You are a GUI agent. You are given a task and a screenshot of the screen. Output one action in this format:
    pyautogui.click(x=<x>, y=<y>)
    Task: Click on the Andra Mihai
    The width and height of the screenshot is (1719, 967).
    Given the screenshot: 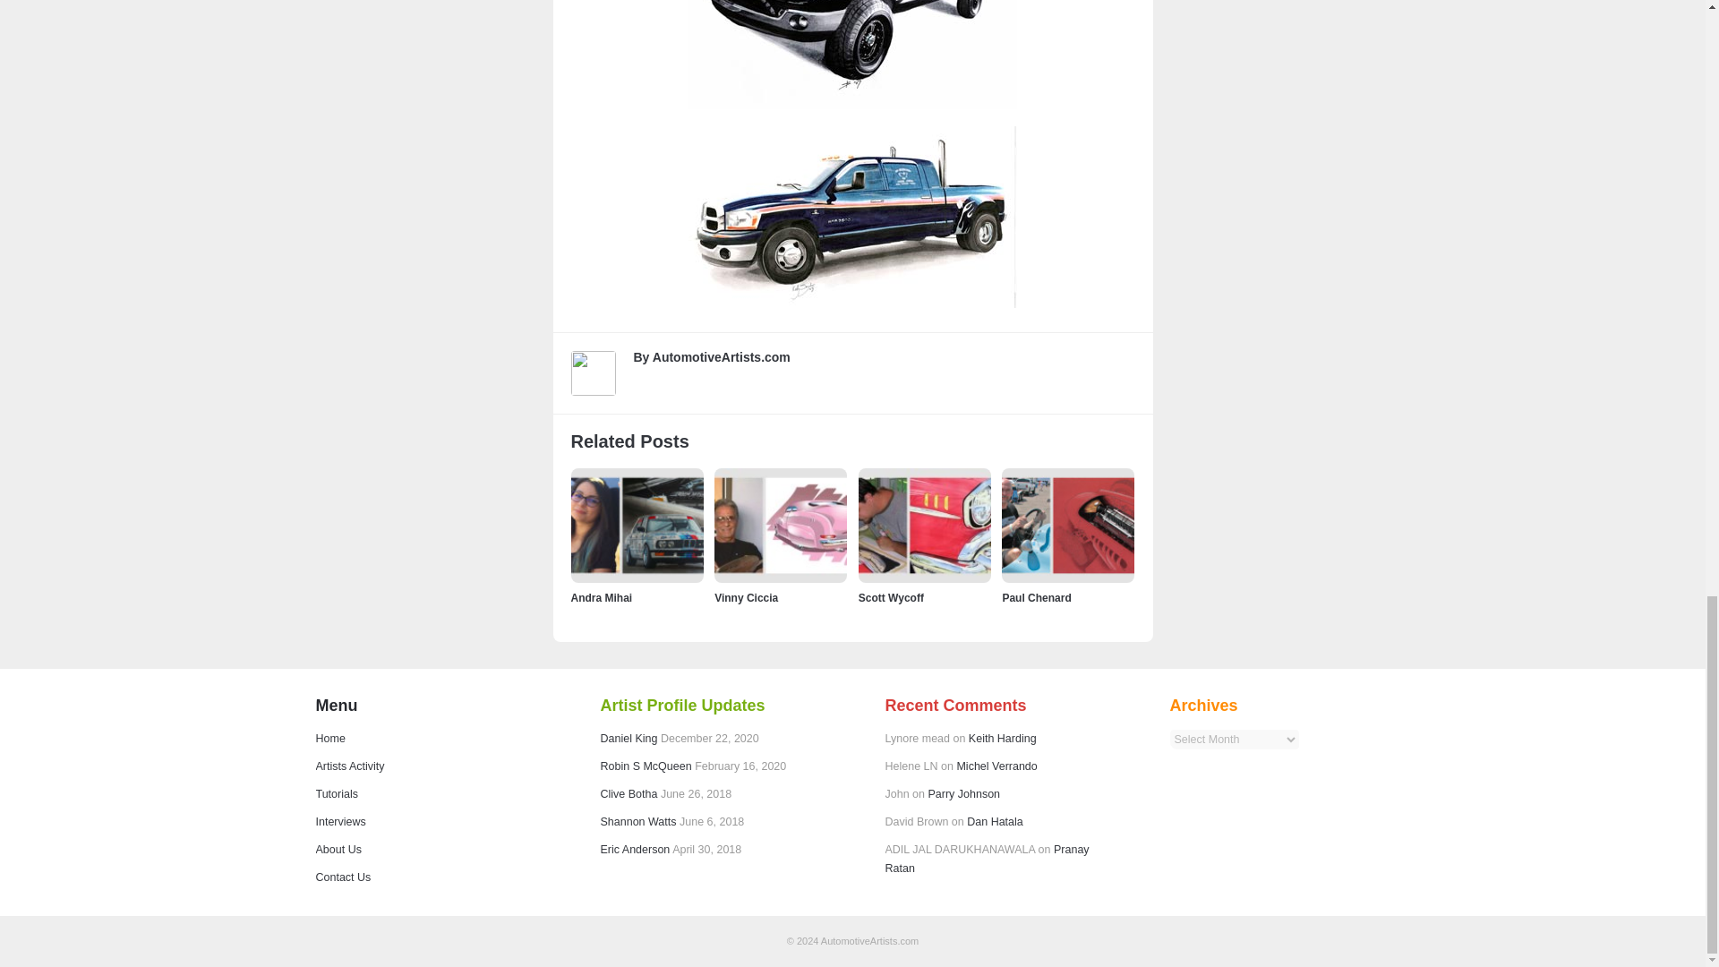 What is the action you would take?
    pyautogui.click(x=602, y=598)
    